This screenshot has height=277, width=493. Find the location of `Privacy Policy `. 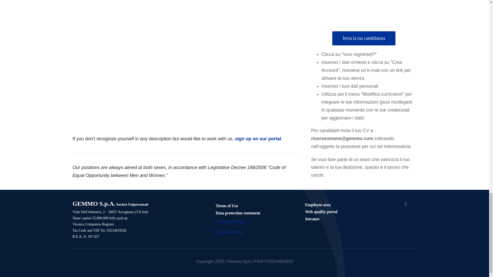

Privacy Policy  is located at coordinates (230, 222).